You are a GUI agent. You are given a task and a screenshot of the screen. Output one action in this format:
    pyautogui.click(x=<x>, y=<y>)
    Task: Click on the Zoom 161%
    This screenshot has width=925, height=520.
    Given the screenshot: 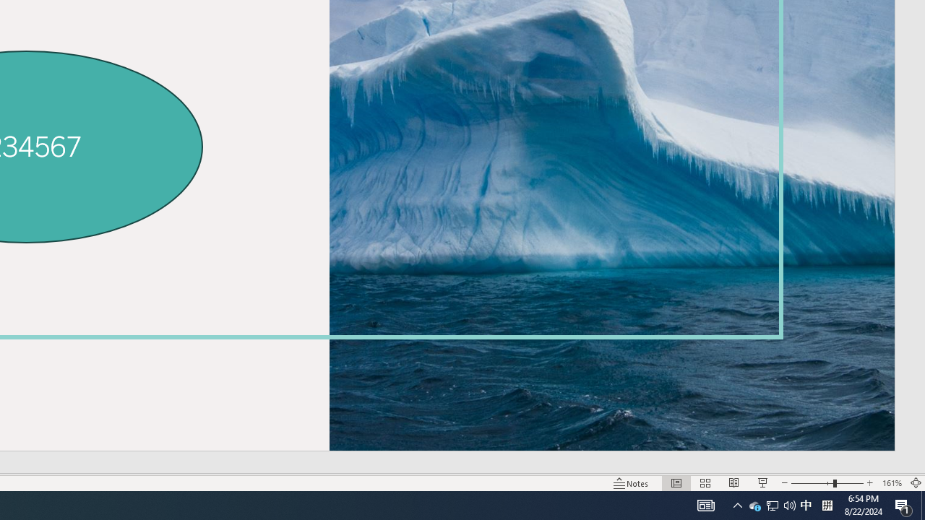 What is the action you would take?
    pyautogui.click(x=892, y=482)
    